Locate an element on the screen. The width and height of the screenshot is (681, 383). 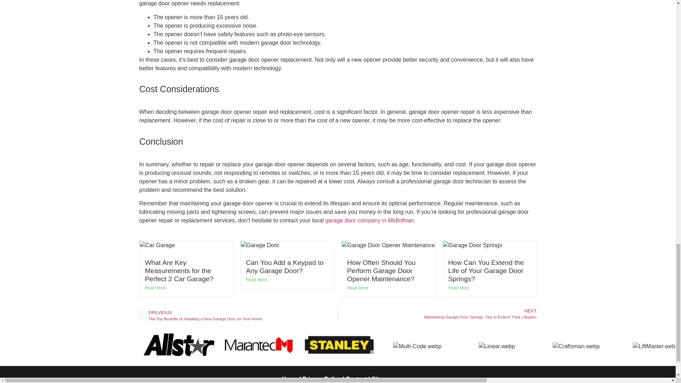
Allstar is located at coordinates (179, 345).